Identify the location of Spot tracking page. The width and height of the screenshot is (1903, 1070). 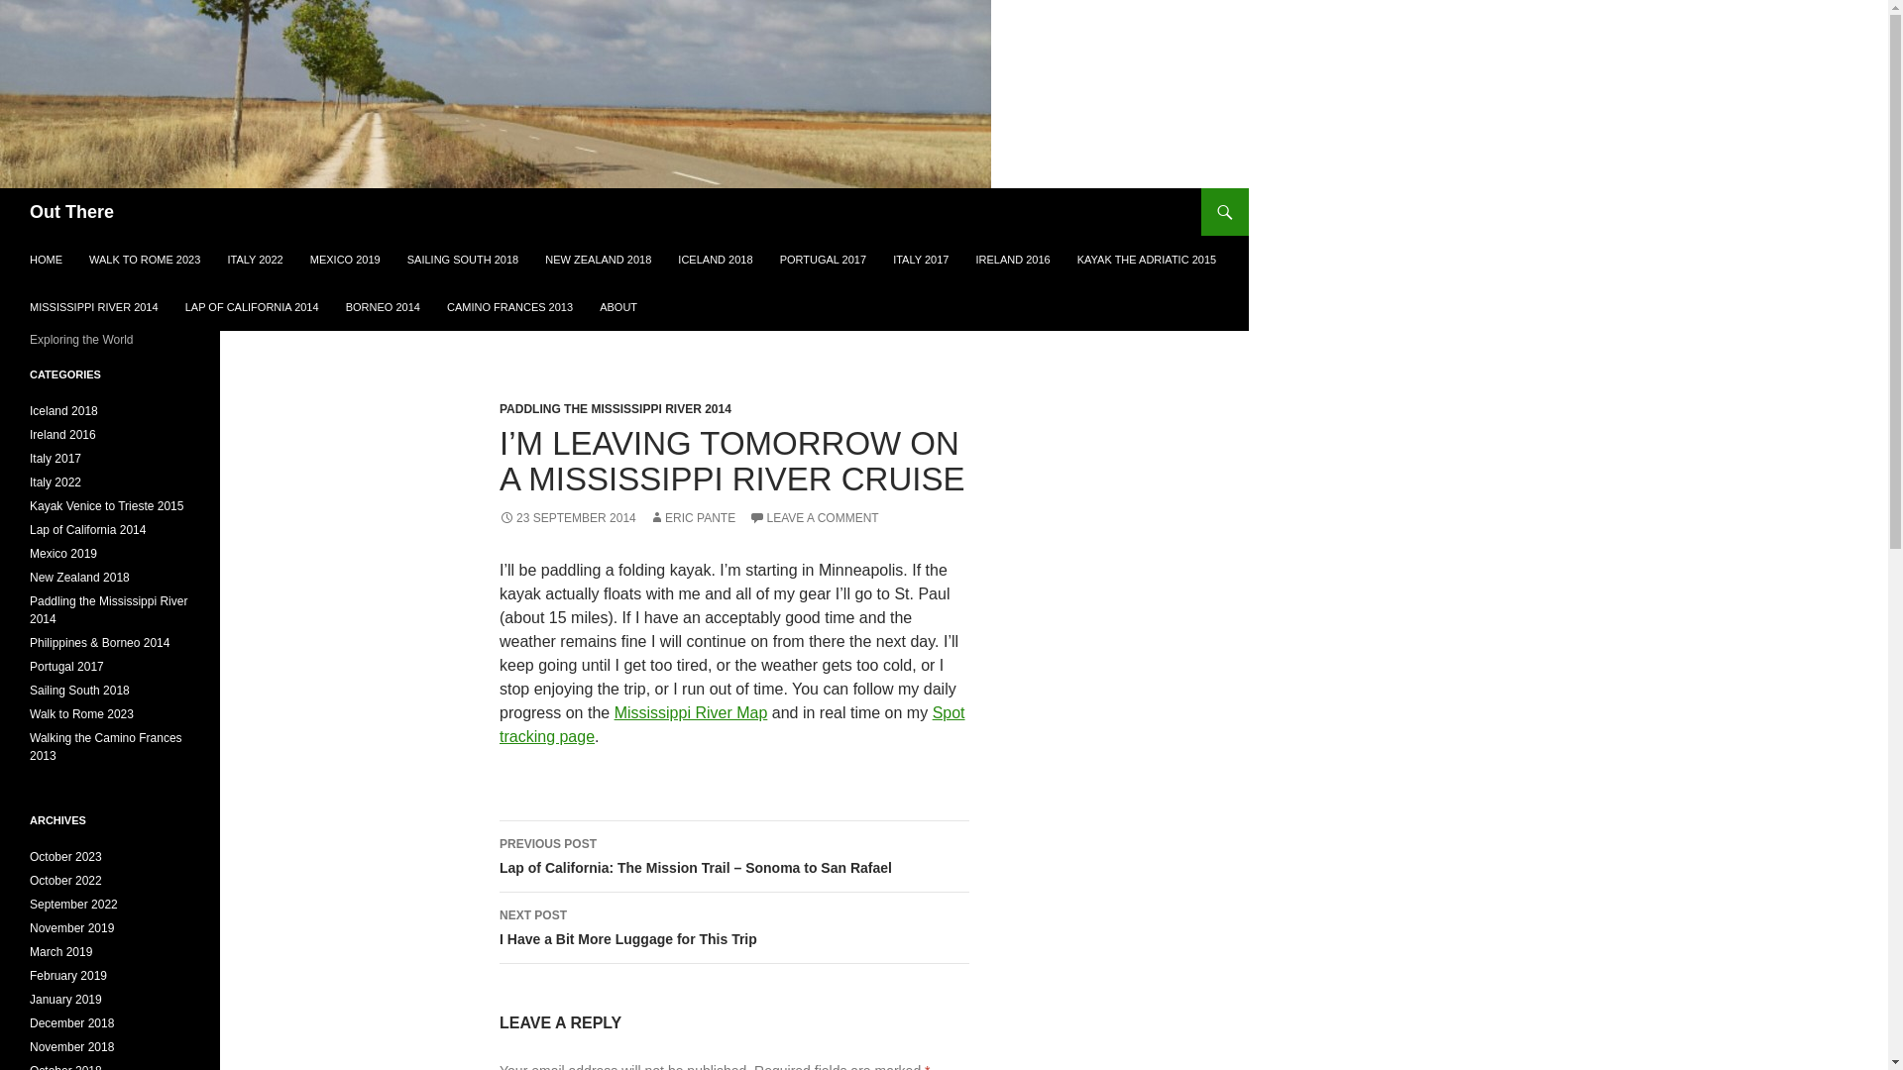
(731, 723).